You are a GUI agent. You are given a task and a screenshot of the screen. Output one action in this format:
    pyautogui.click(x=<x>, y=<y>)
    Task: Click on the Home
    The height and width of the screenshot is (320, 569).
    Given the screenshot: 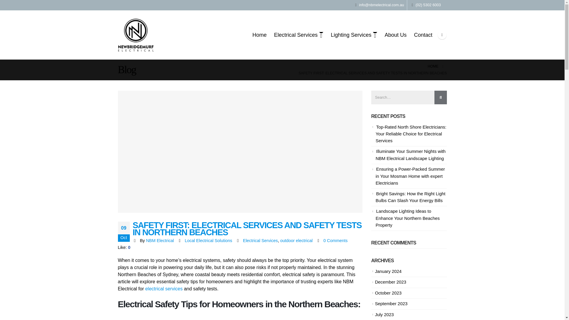 What is the action you would take?
    pyautogui.click(x=260, y=35)
    